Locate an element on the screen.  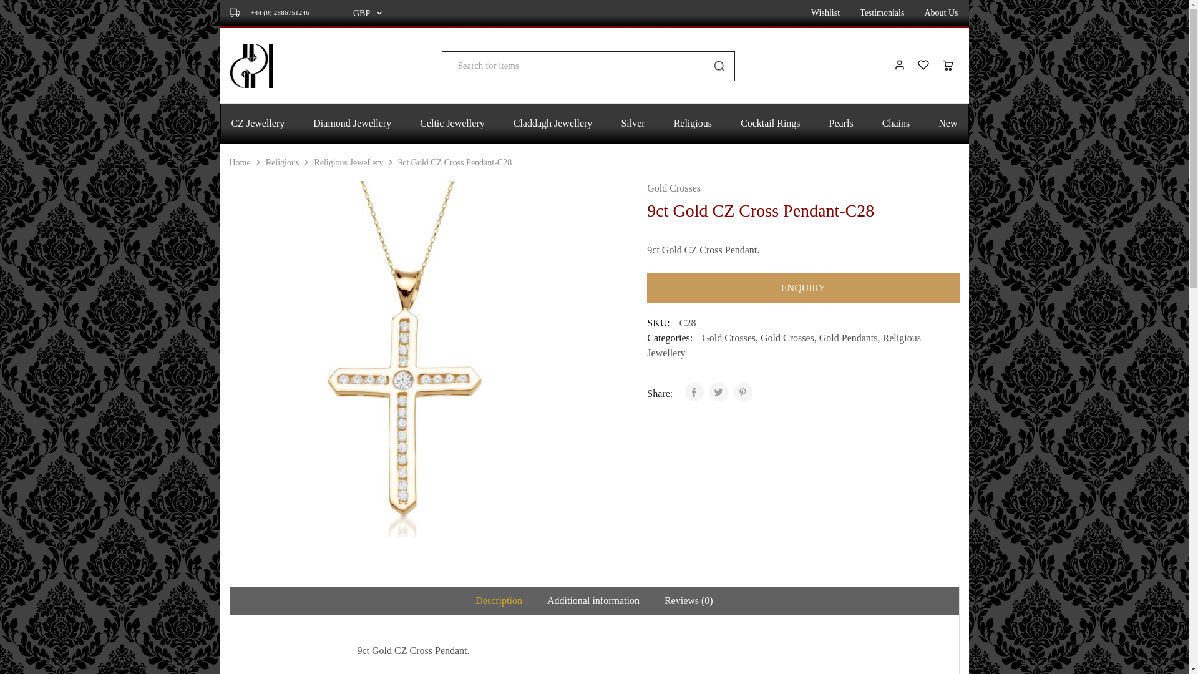
CZ Jewellery is located at coordinates (258, 124).